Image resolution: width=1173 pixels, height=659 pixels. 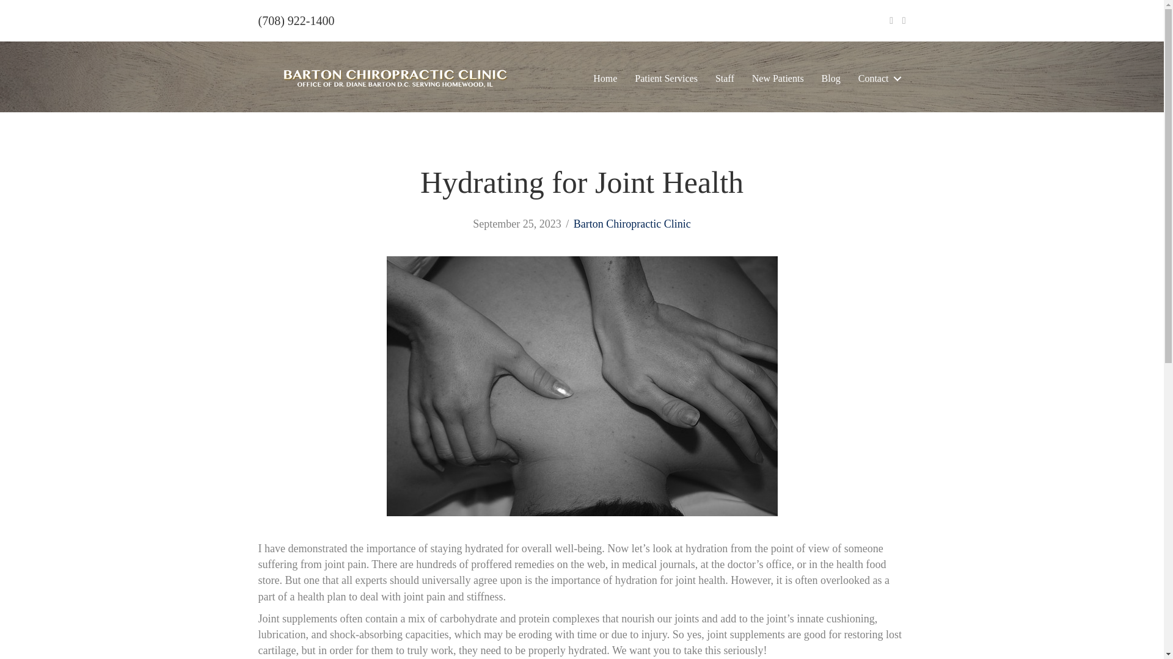 What do you see at coordinates (605, 78) in the screenshot?
I see `Home` at bounding box center [605, 78].